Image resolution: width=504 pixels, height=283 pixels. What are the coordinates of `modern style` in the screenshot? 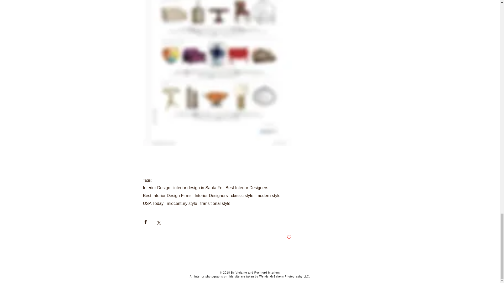 It's located at (269, 195).